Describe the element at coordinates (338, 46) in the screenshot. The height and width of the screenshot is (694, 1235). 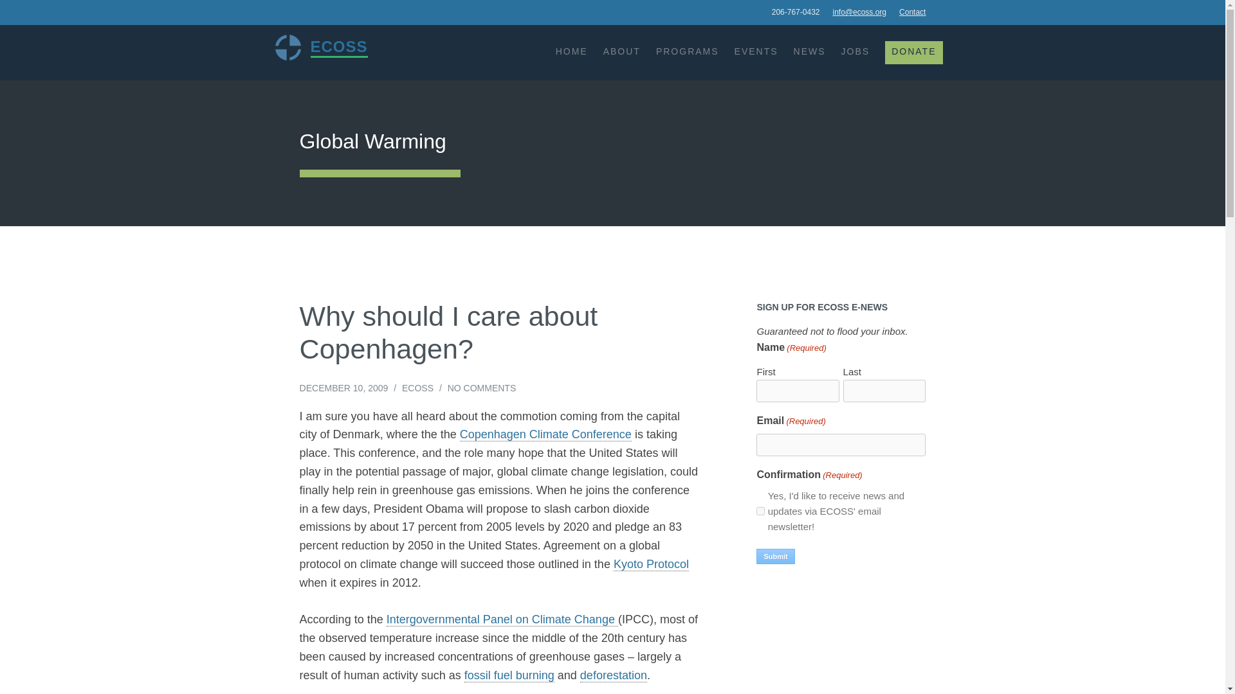
I see `ECOSS` at that location.